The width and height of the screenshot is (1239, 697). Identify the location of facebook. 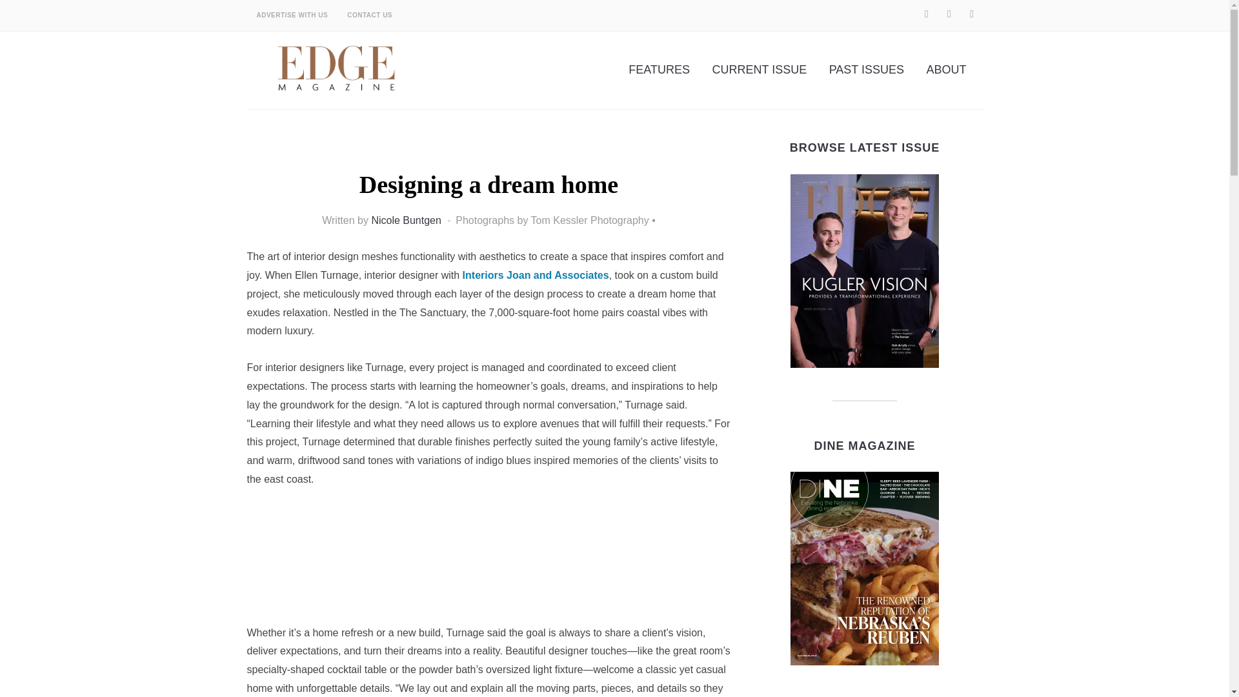
(927, 14).